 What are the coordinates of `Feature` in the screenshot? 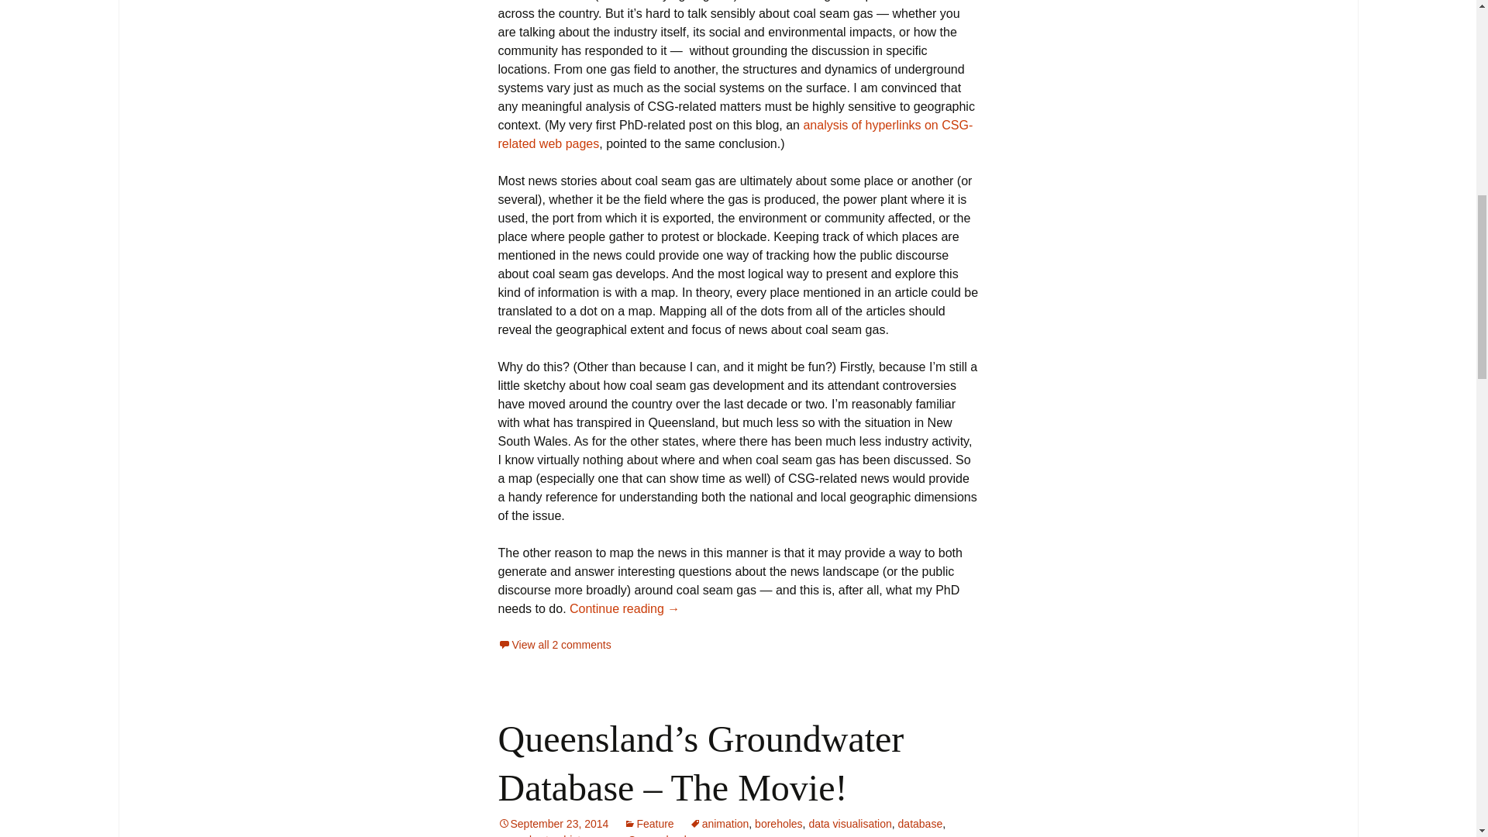 It's located at (648, 824).